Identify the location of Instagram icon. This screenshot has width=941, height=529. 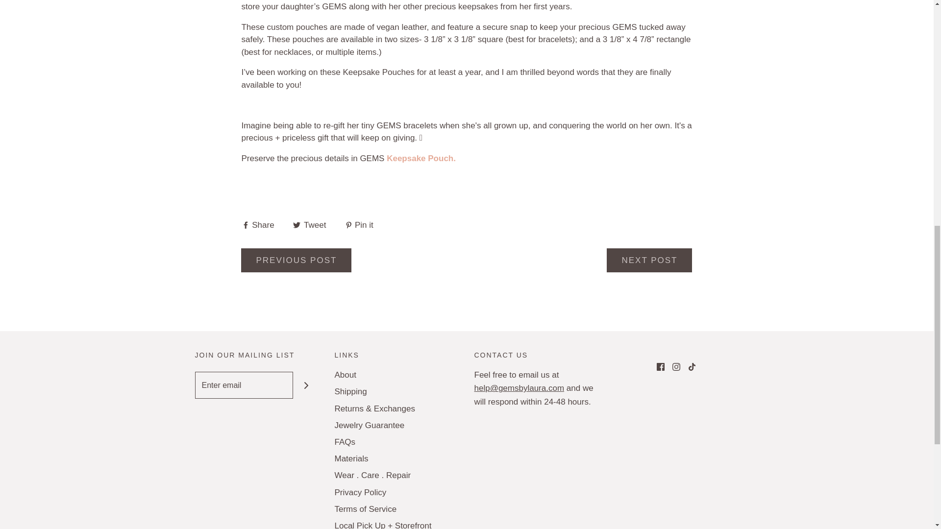
(676, 366).